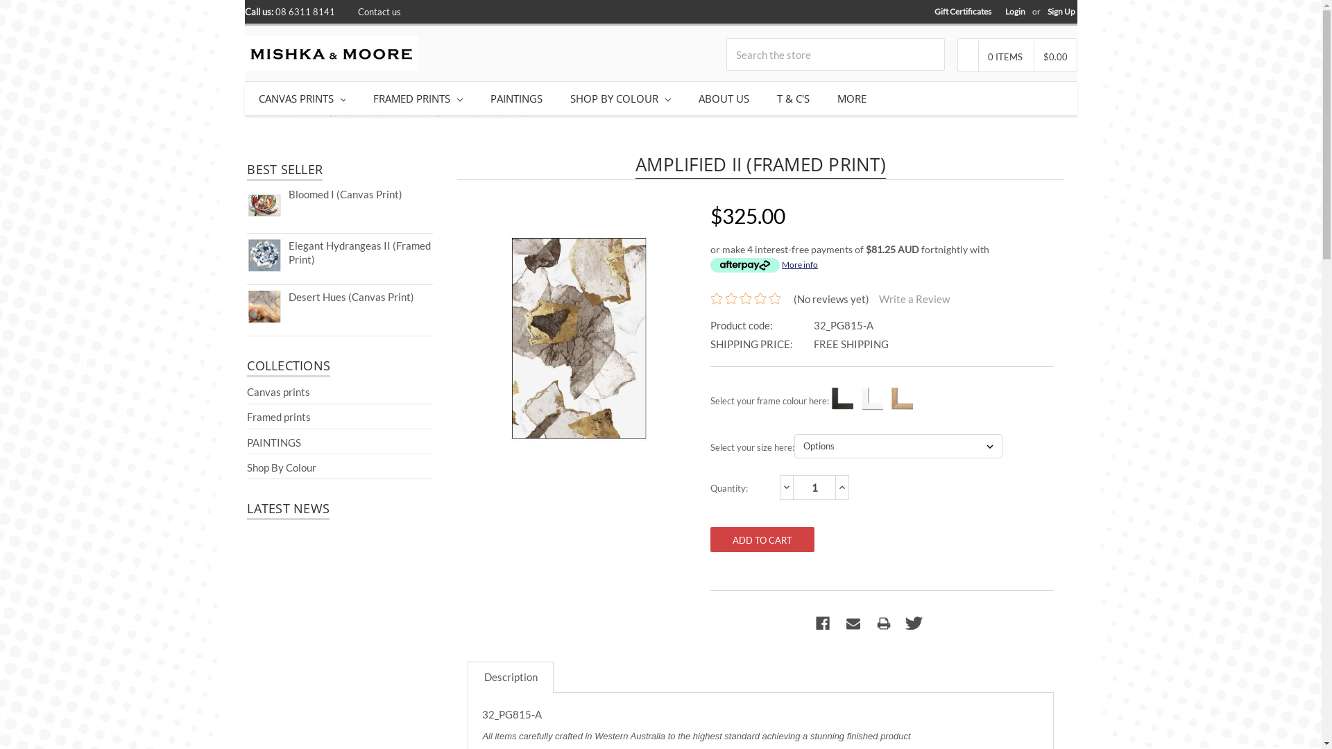 This screenshot has height=749, width=1332. Describe the element at coordinates (279, 392) in the screenshot. I see `Canvas prints` at that location.